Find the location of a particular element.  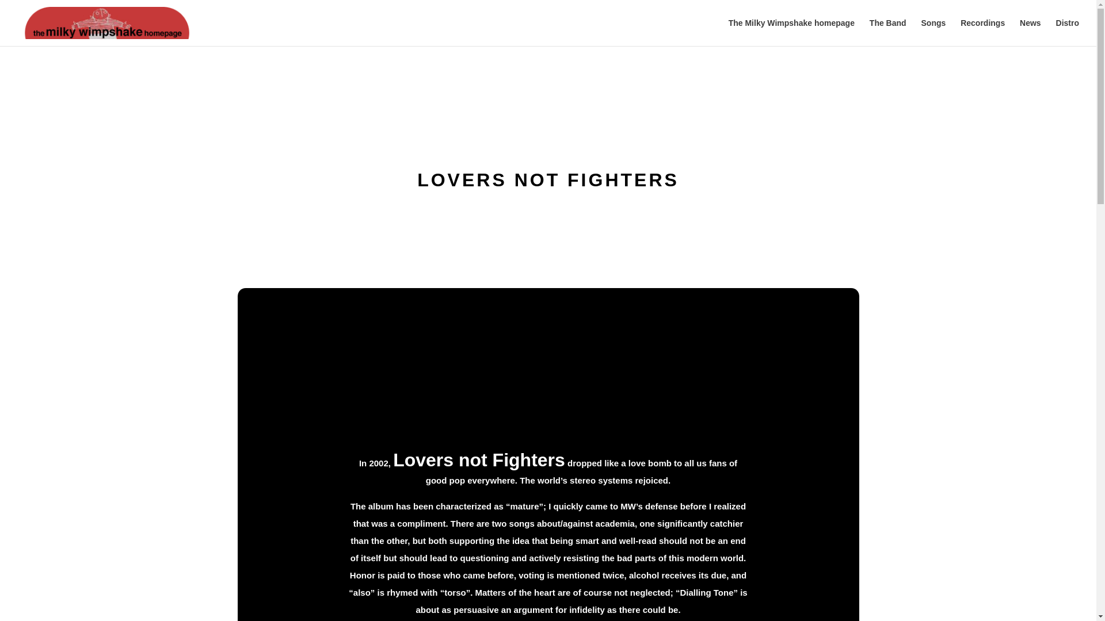

The Band is located at coordinates (887, 32).